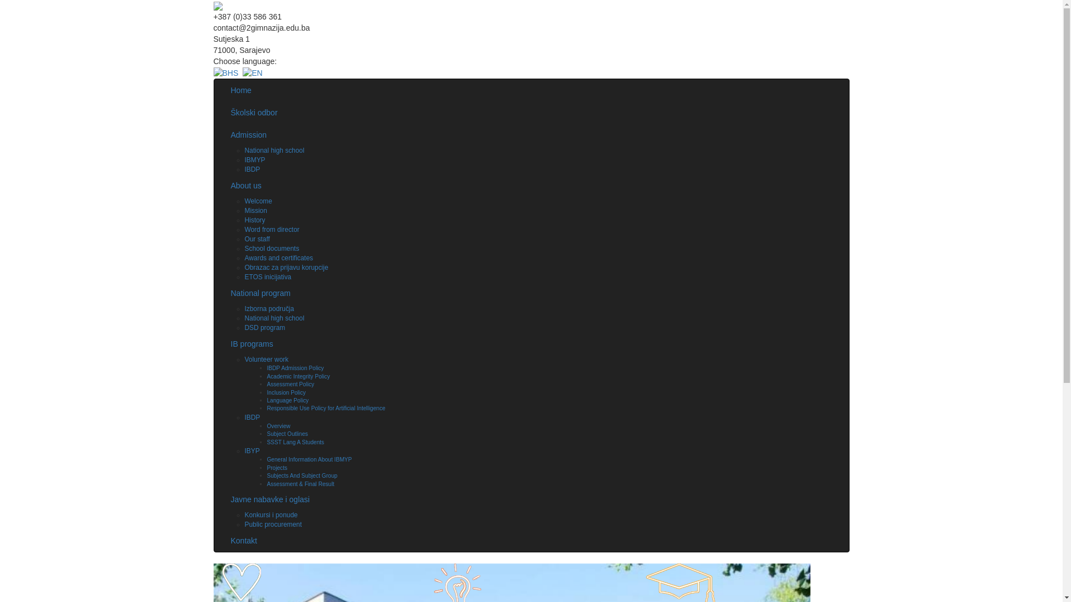 The height and width of the screenshot is (602, 1071). What do you see at coordinates (287, 434) in the screenshot?
I see `Subject Outlines` at bounding box center [287, 434].